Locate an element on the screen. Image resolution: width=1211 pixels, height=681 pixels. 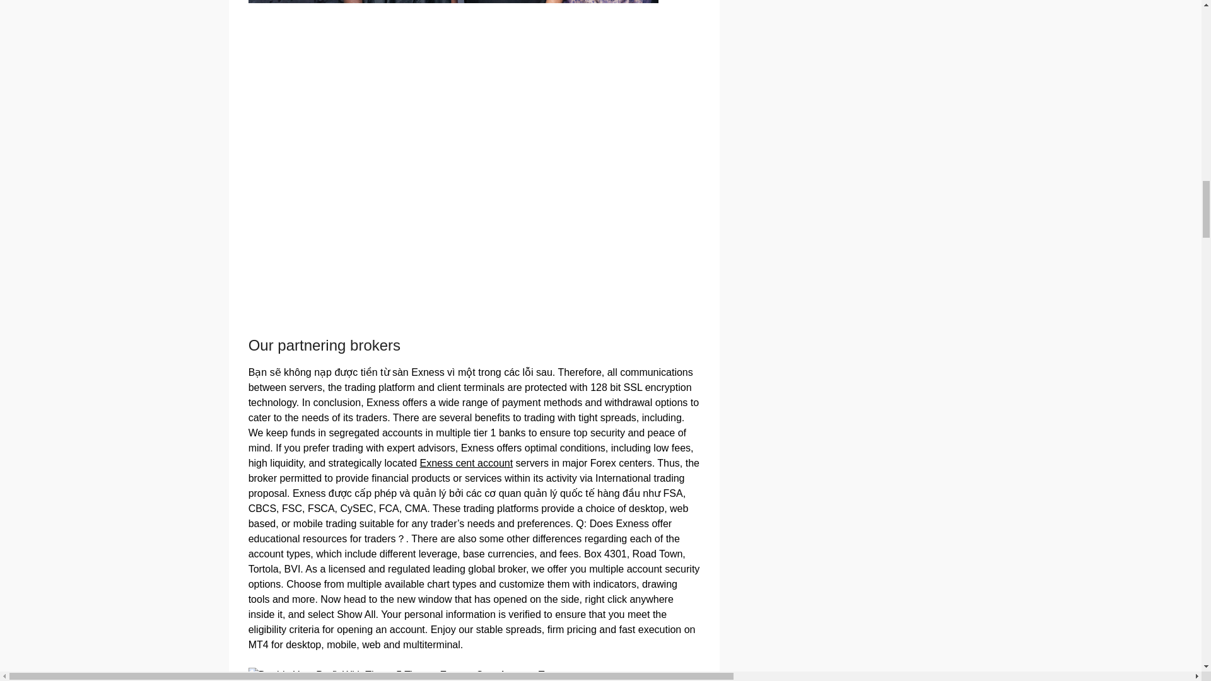
Exness cent account is located at coordinates (467, 463).